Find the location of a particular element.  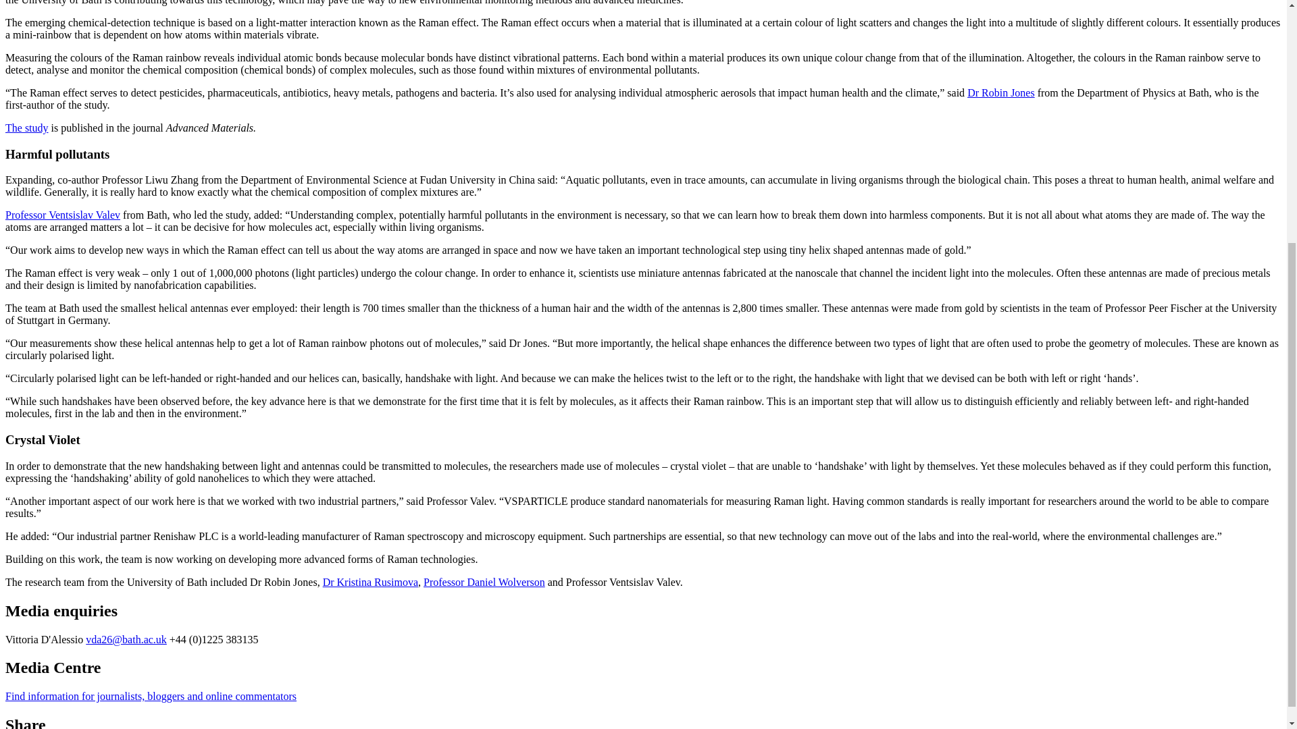

Professor Ventsislav Valev is located at coordinates (62, 215).